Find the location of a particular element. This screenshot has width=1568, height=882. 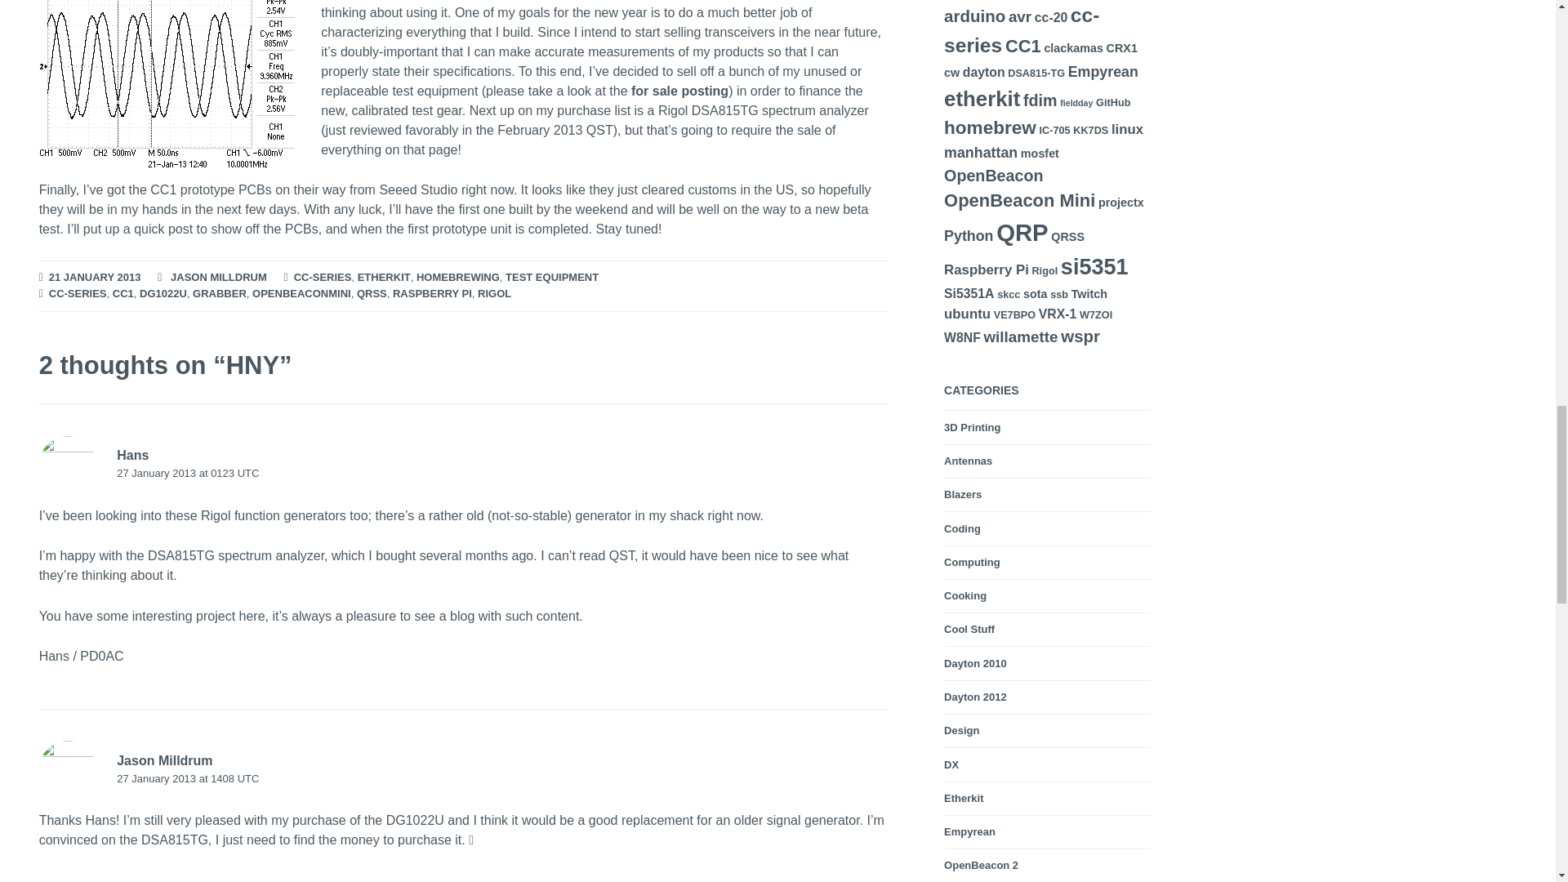

RASPBERRY PI is located at coordinates (432, 294).